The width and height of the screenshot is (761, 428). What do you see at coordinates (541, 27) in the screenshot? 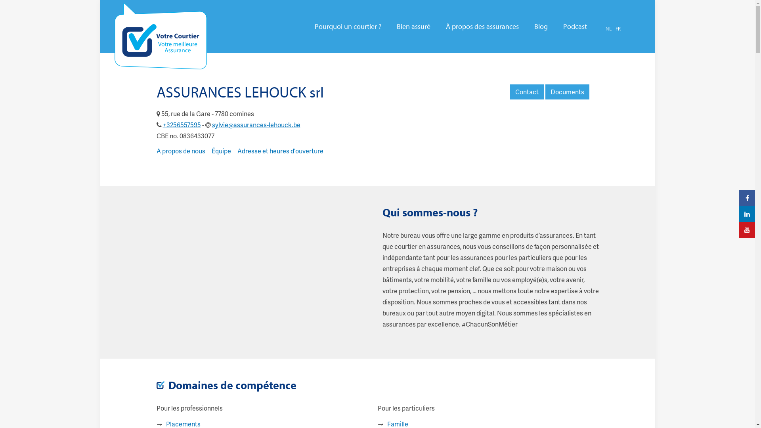
I see `Blog` at bounding box center [541, 27].